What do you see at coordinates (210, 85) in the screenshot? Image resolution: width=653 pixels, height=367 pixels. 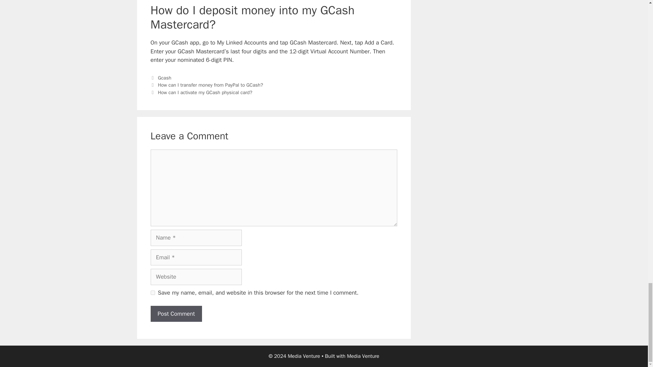 I see `How can I transfer money from PayPal to GCash?` at bounding box center [210, 85].